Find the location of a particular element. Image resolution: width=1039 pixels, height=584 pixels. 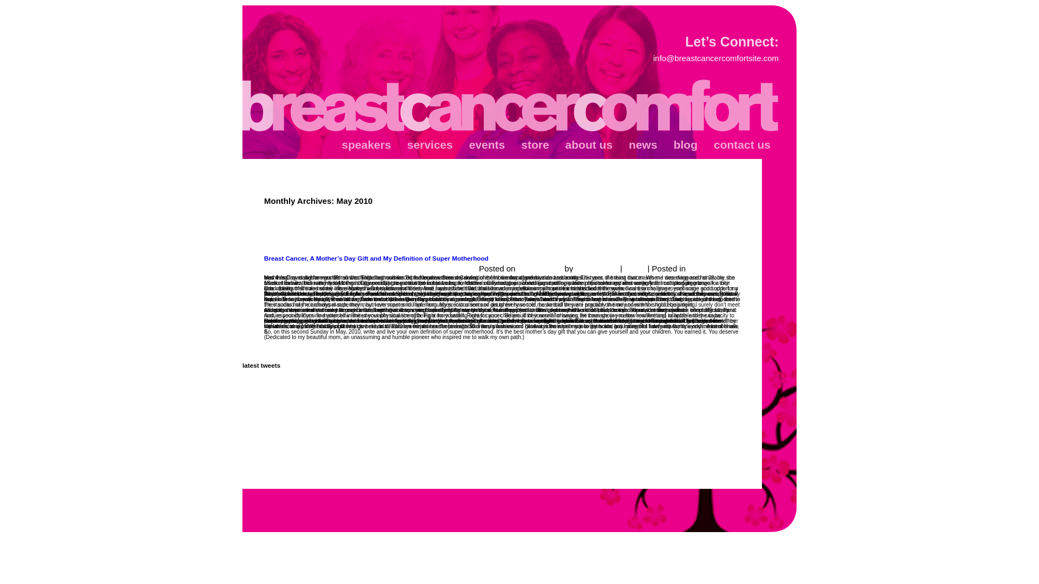

store is located at coordinates (535, 145).